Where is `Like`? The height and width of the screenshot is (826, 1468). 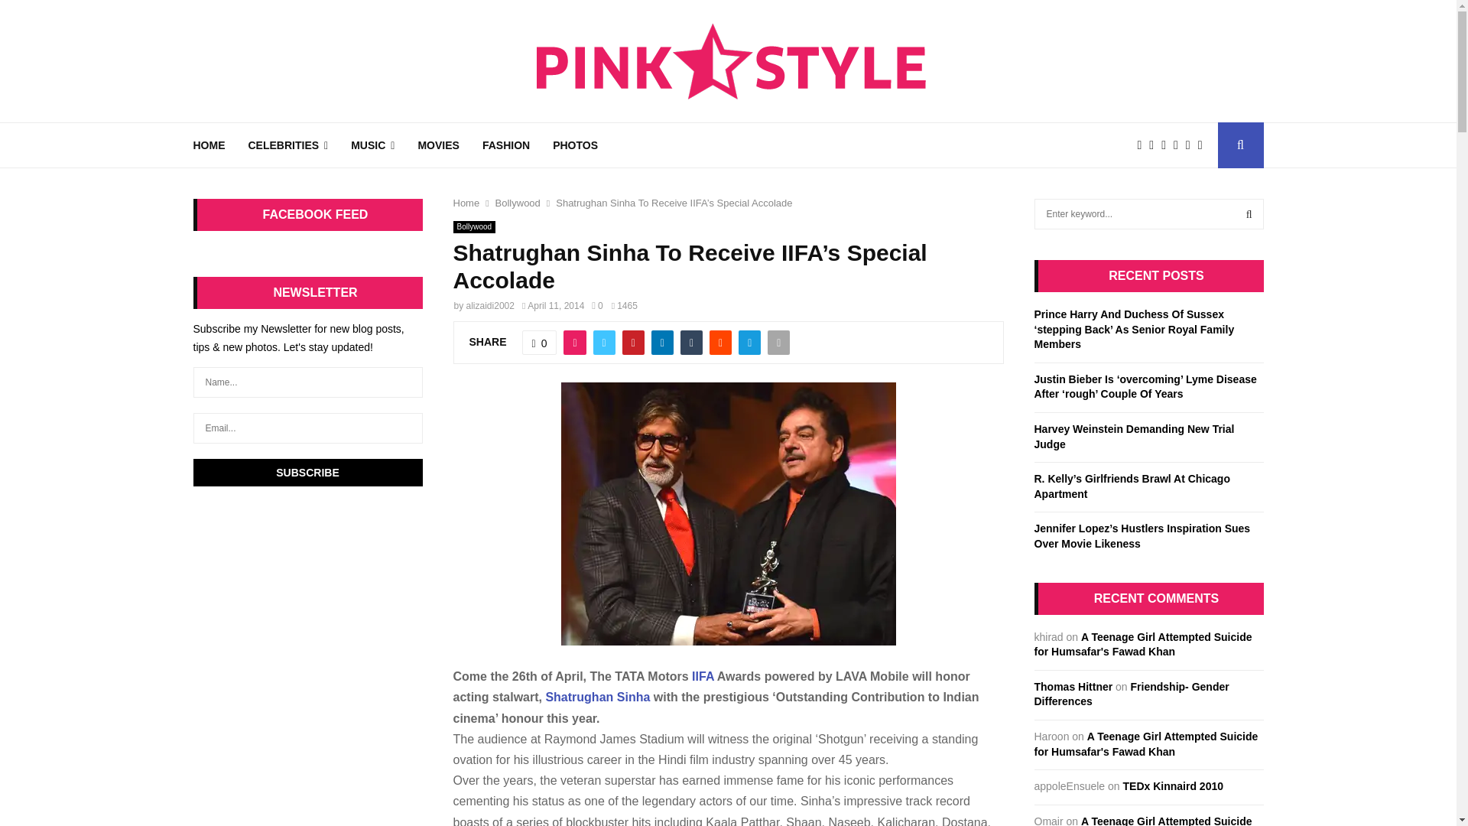 Like is located at coordinates (540, 343).